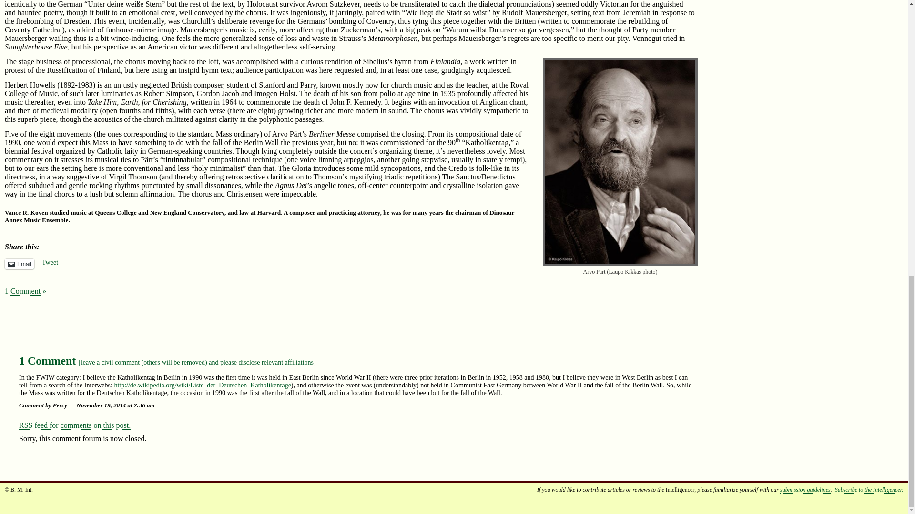 The image size is (915, 514). Describe the element at coordinates (869, 489) in the screenshot. I see `Subscribe to the Intelligencer.` at that location.